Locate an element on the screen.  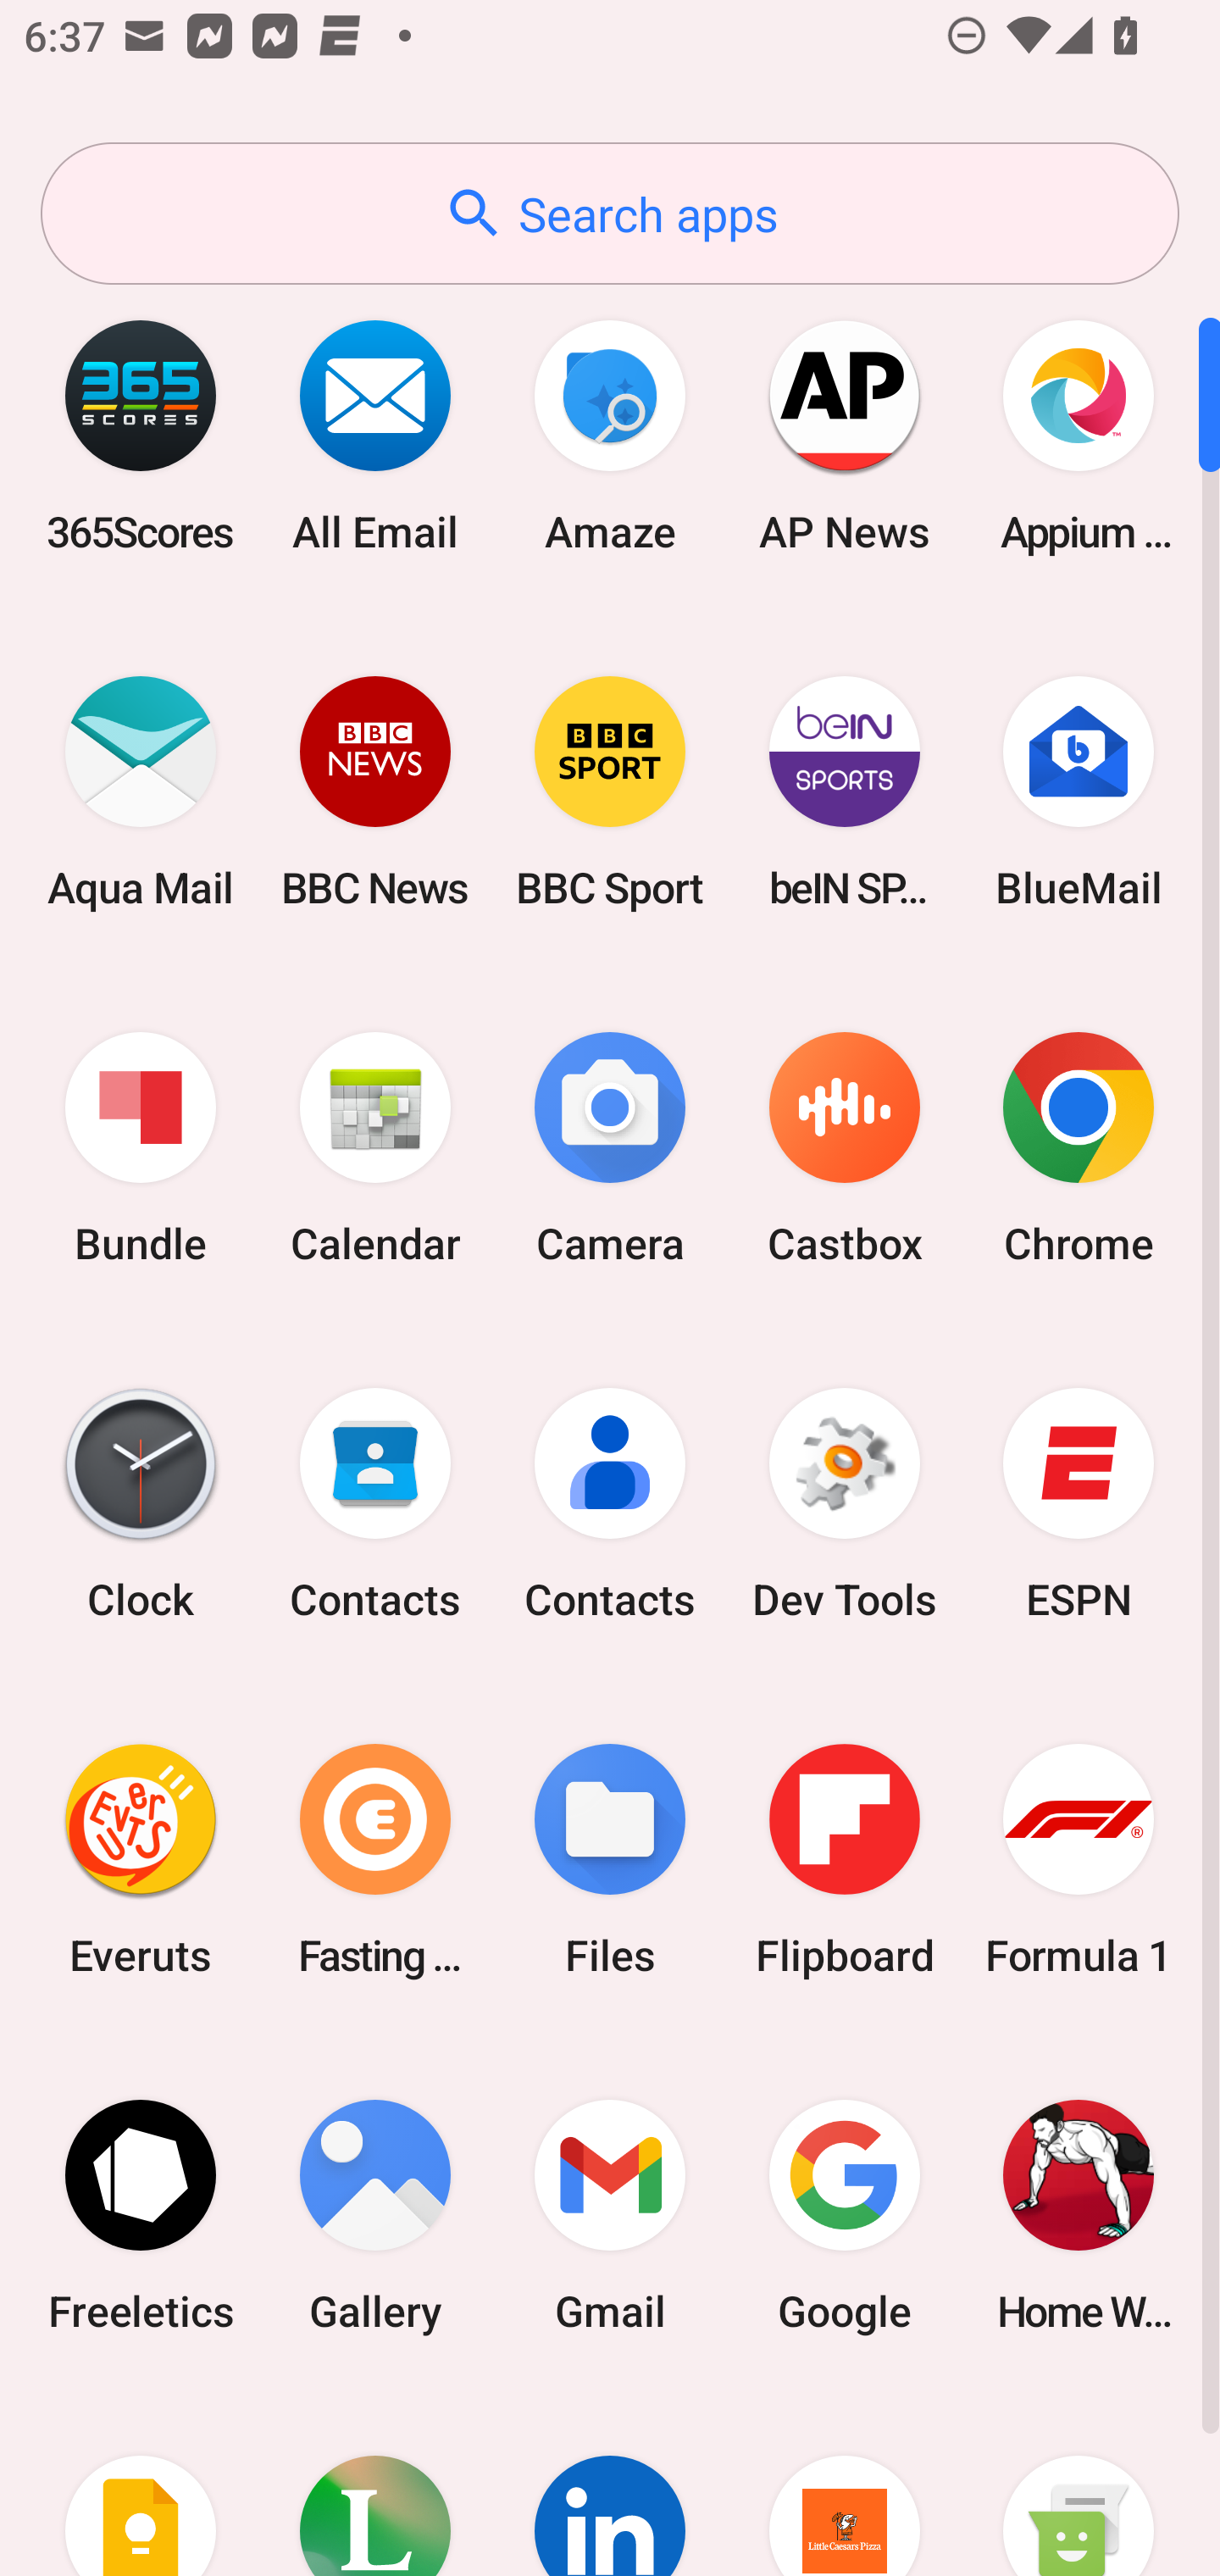
Bundle is located at coordinates (141, 1149).